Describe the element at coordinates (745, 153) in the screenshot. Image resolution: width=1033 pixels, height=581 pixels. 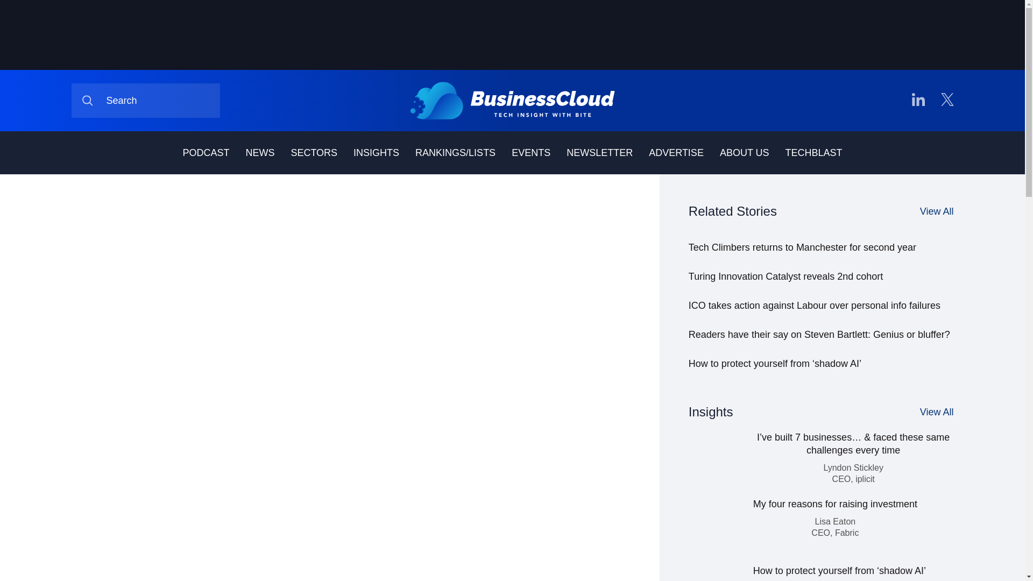
I see `ABOUT US` at that location.